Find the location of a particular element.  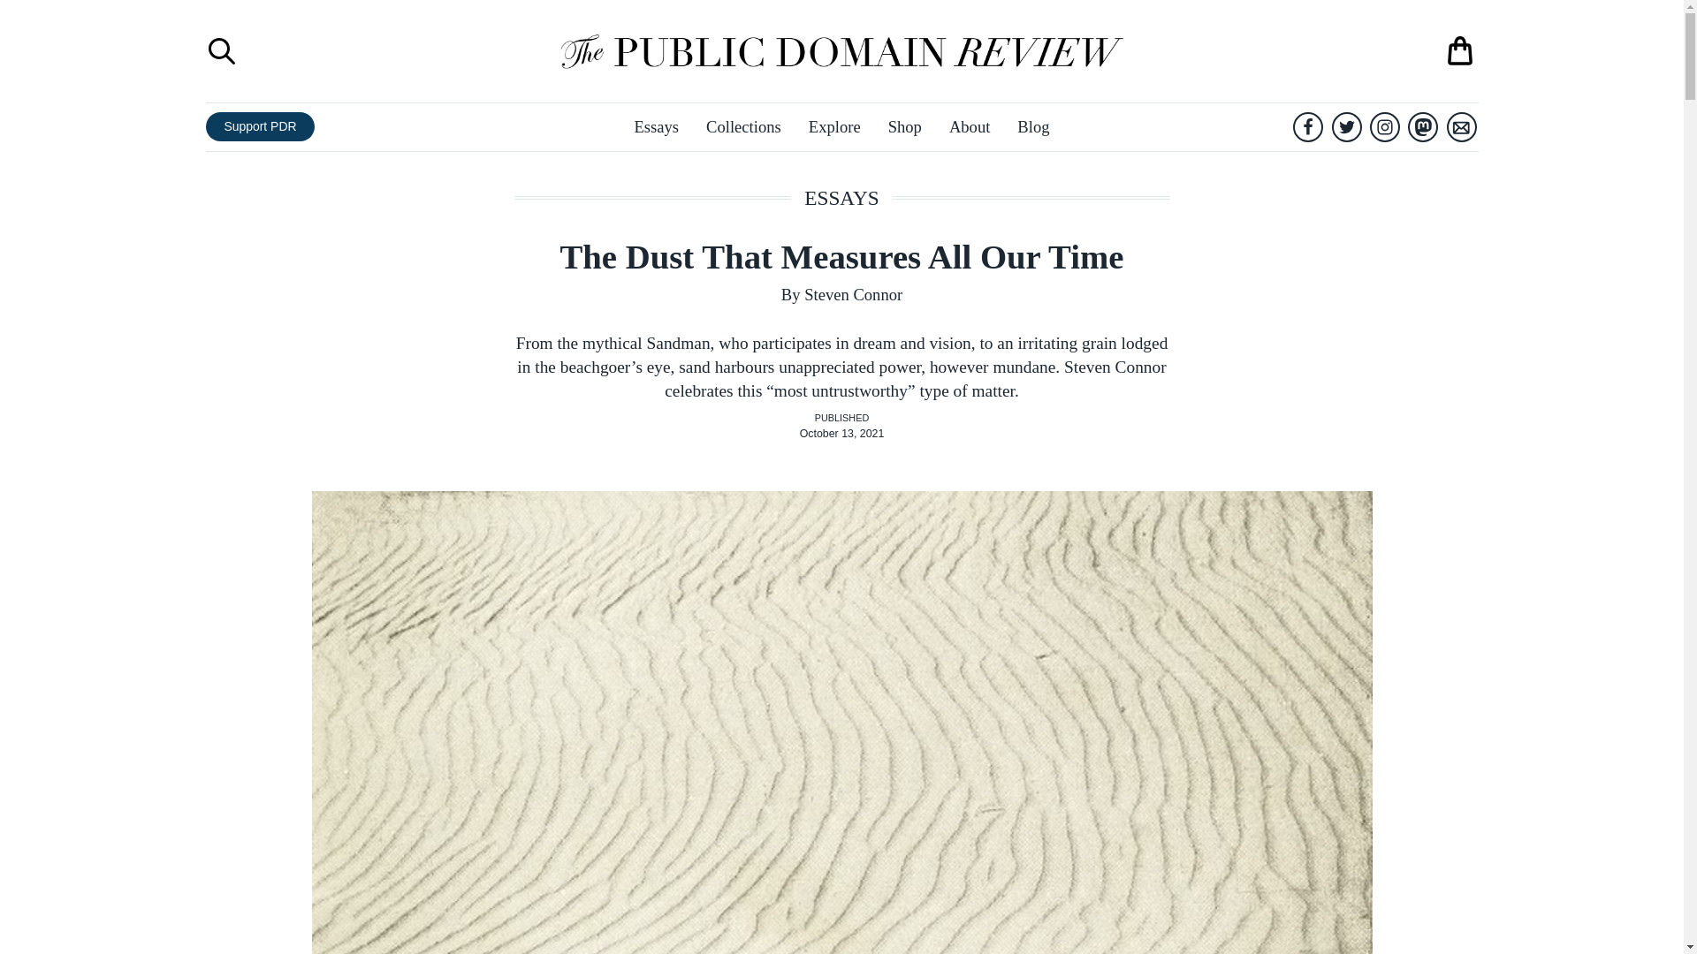

Steven Connor is located at coordinates (854, 294).